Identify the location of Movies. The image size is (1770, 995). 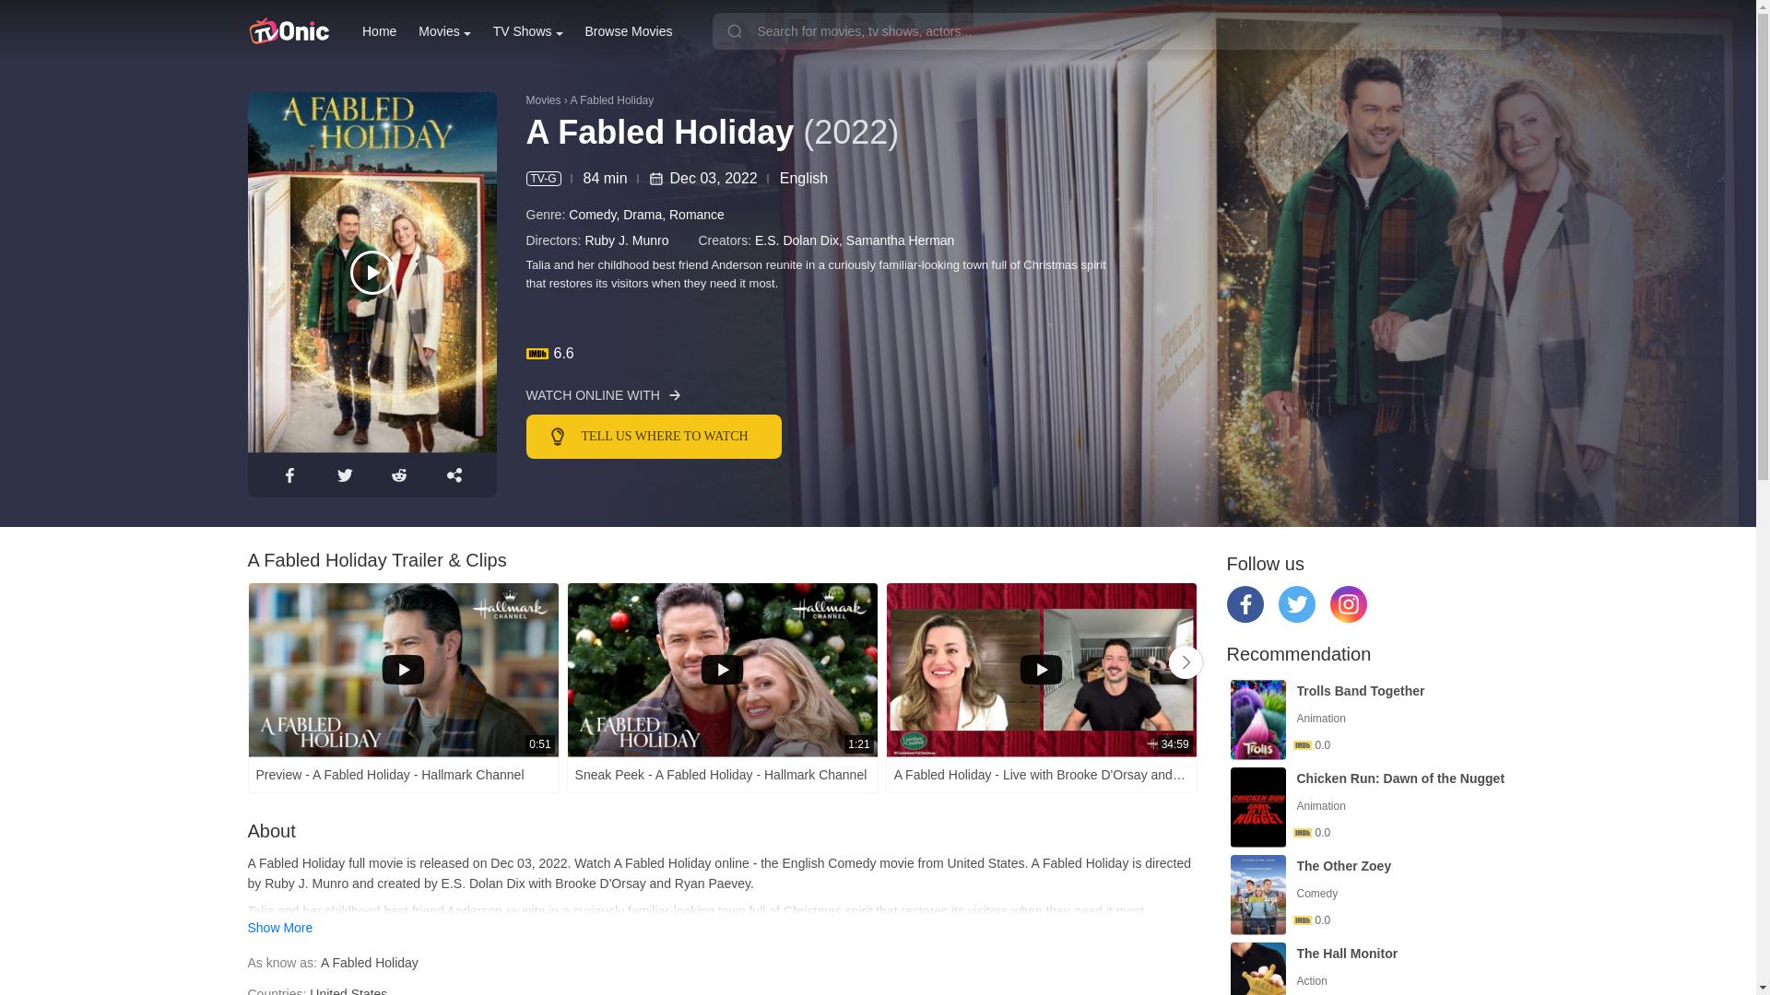
(444, 31).